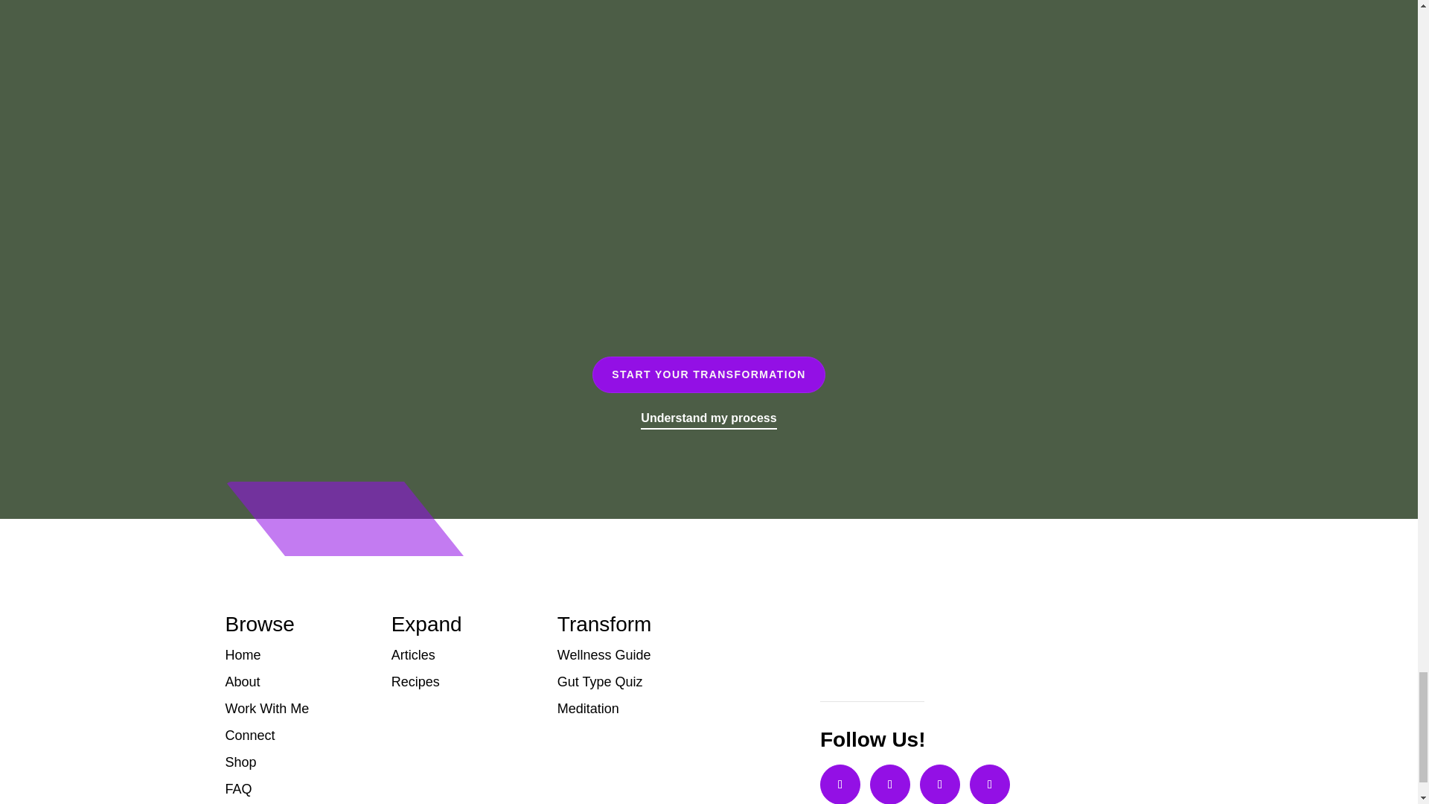  What do you see at coordinates (709, 375) in the screenshot?
I see `START YOUR TRANSFORMATION` at bounding box center [709, 375].